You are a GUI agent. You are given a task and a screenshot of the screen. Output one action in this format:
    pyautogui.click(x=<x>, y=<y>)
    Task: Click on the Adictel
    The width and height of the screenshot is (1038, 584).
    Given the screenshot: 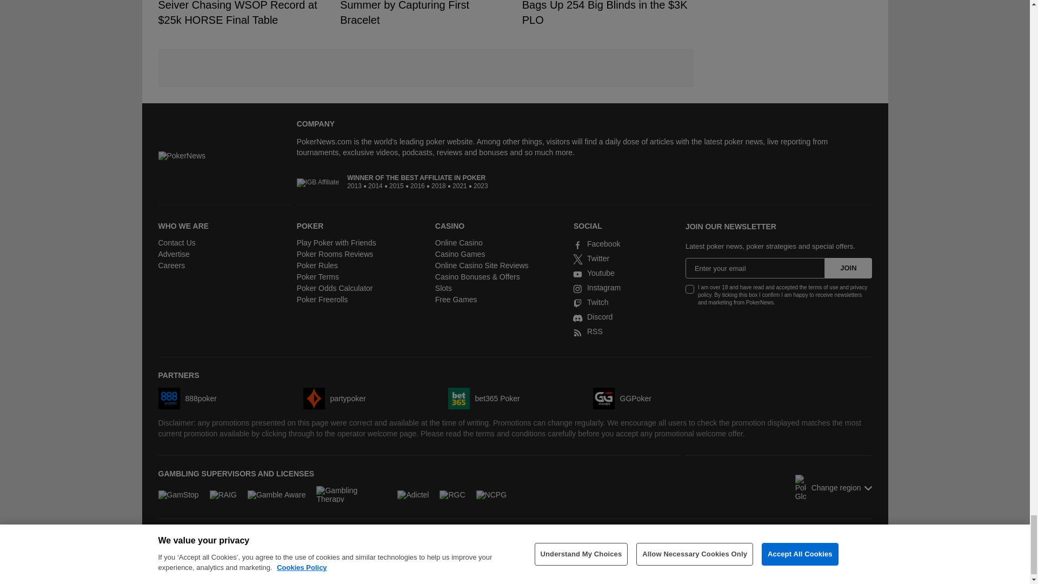 What is the action you would take?
    pyautogui.click(x=413, y=494)
    